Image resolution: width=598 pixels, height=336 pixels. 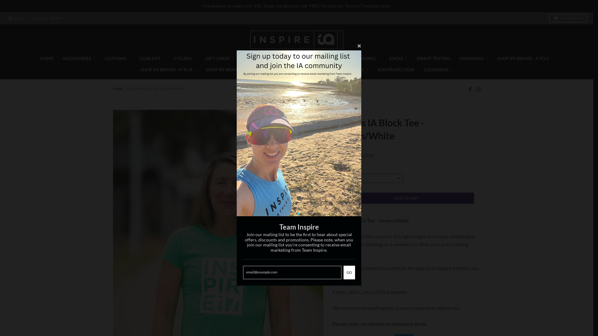 I want to click on GO, so click(x=349, y=273).